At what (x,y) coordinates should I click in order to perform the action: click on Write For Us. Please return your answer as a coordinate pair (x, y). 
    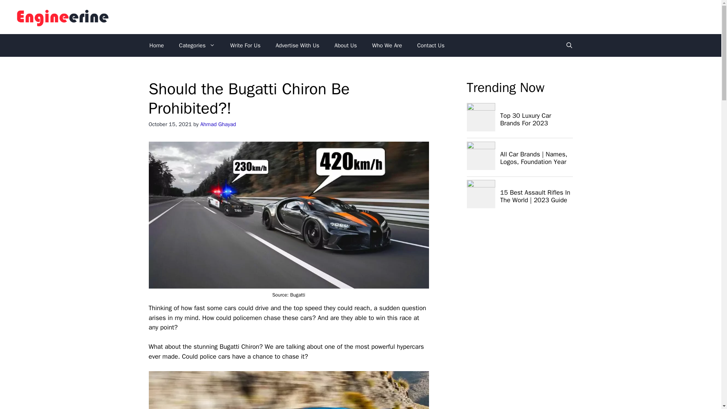
    Looking at the image, I should click on (245, 45).